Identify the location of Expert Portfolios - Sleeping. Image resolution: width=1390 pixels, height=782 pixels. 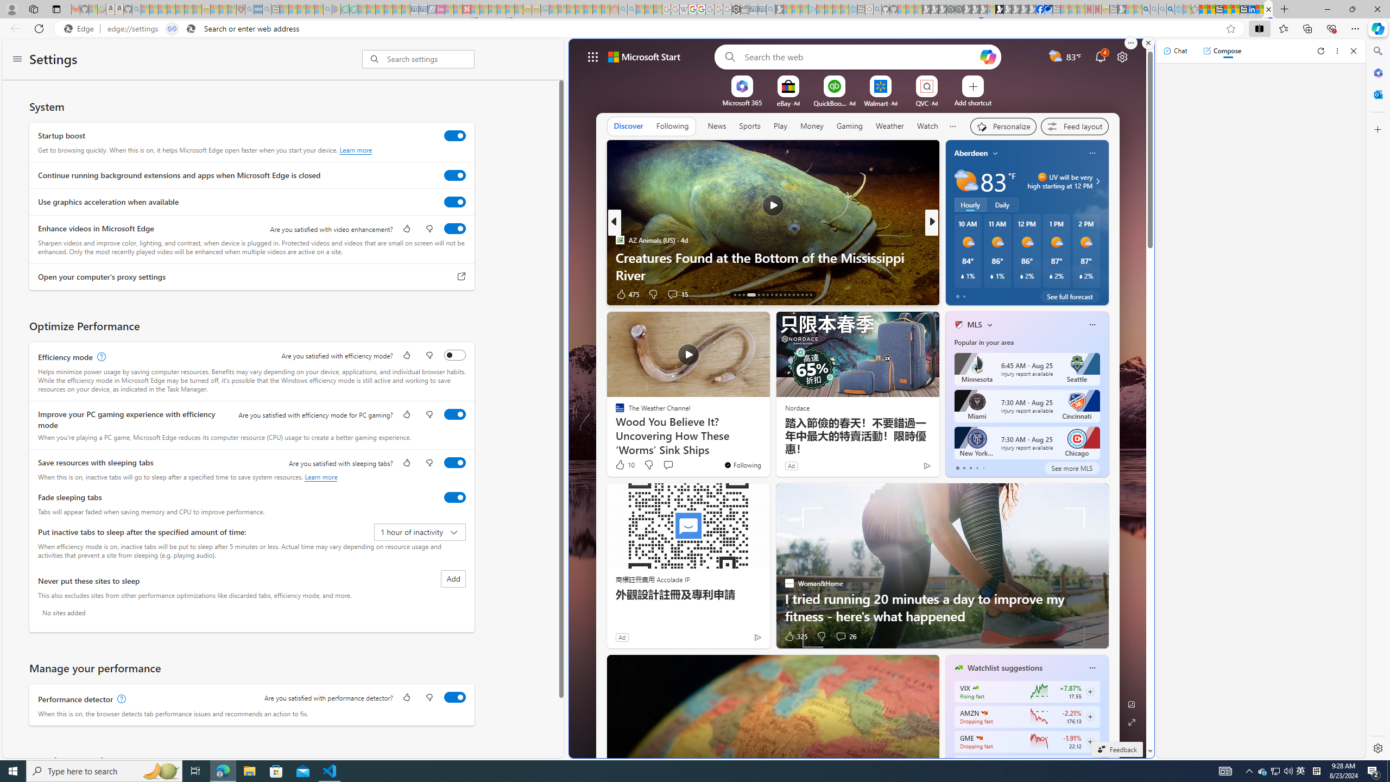
(579, 9).